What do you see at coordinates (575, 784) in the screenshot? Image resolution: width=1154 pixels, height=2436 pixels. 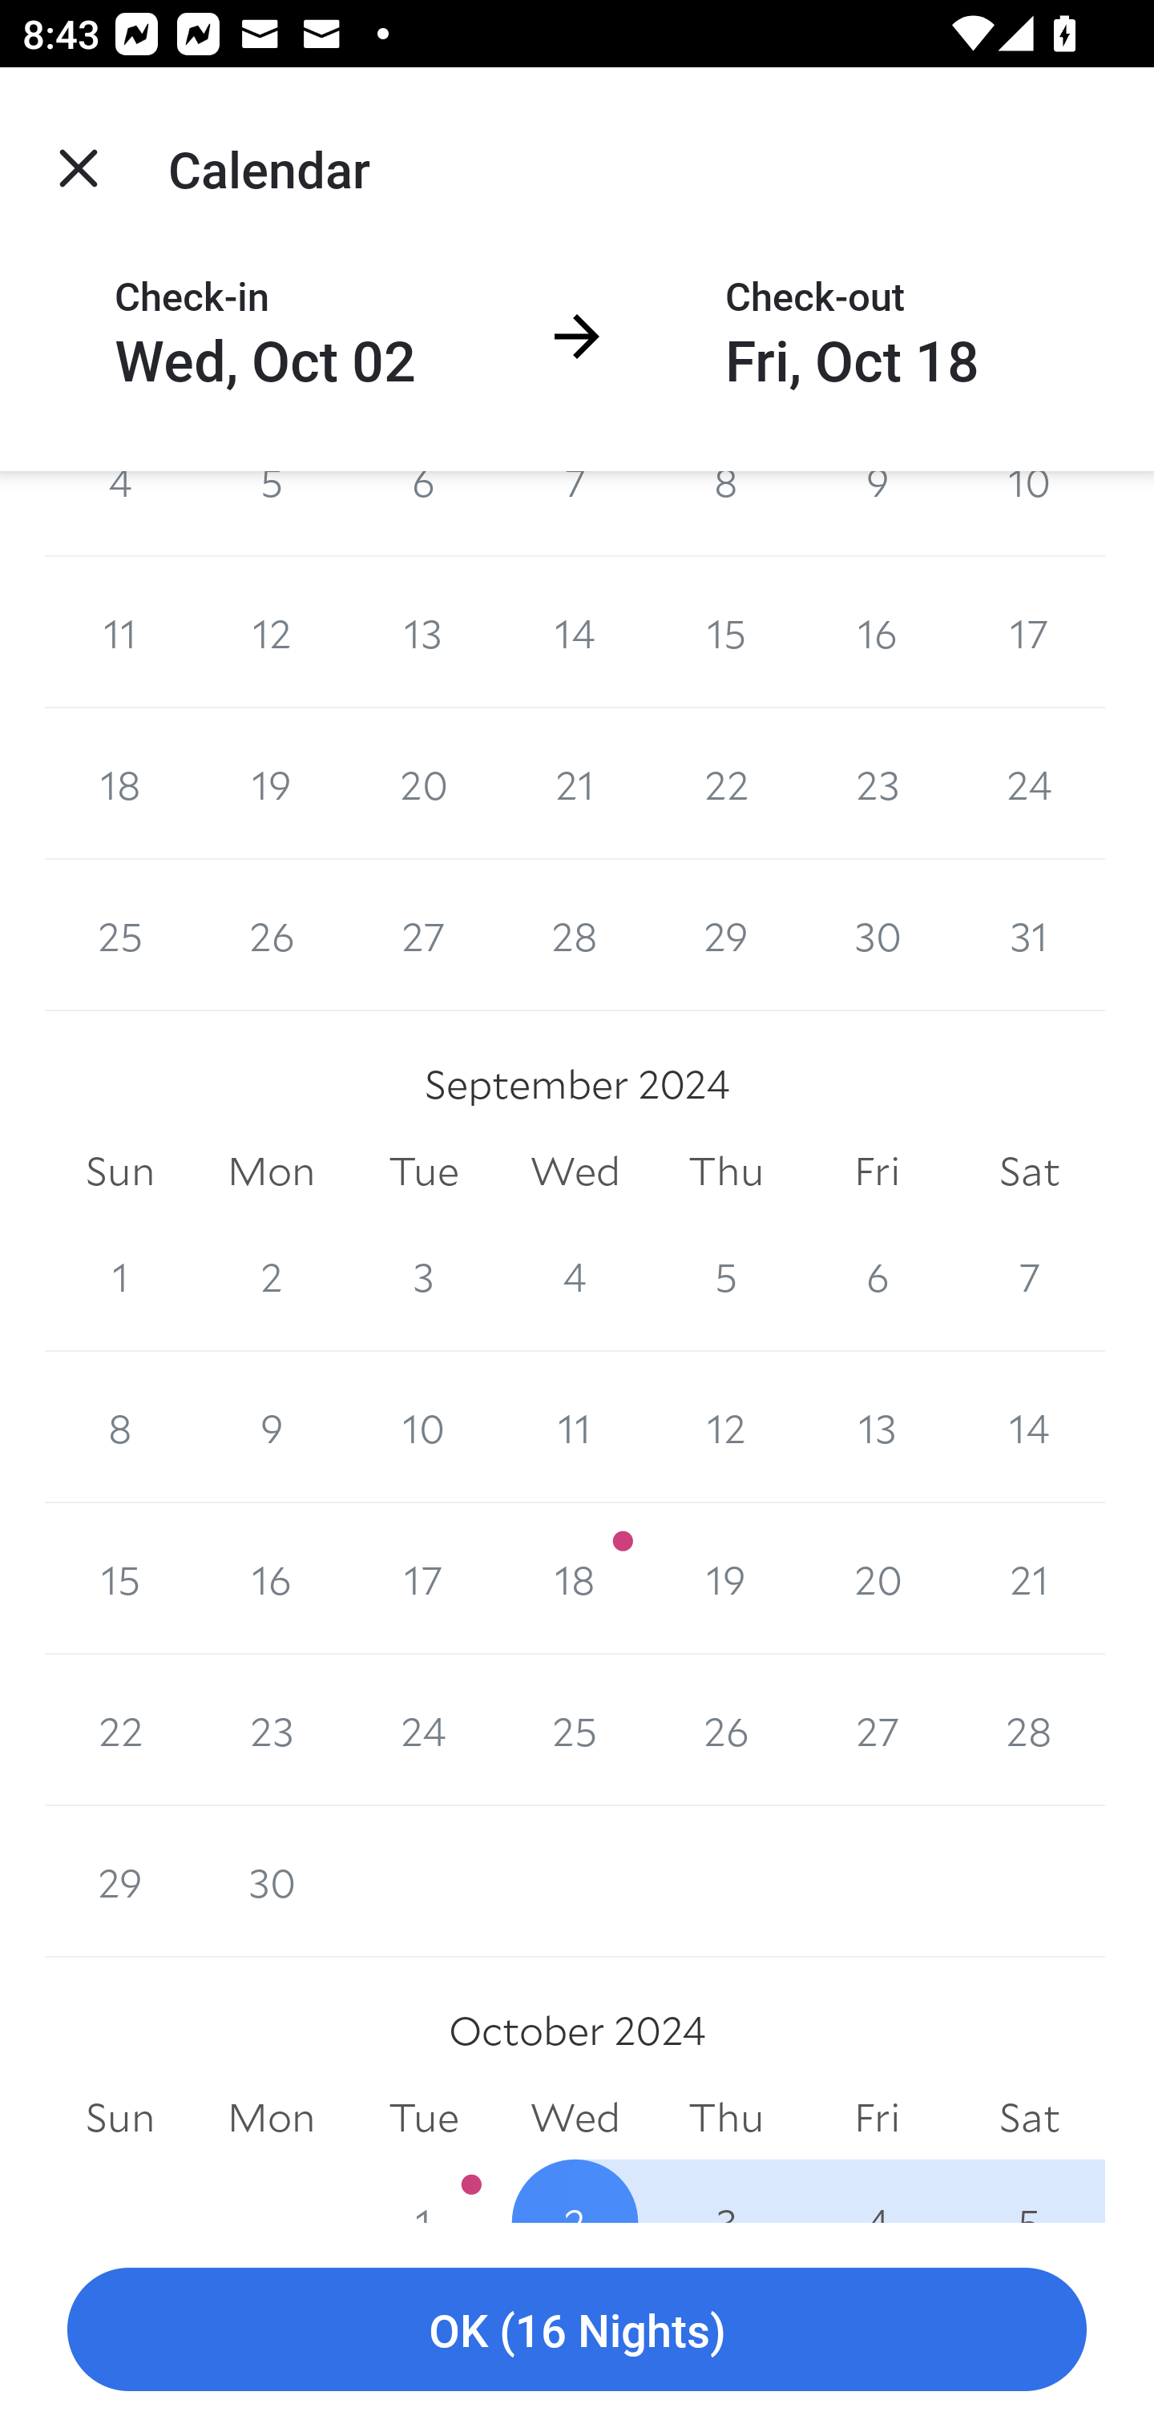 I see `21 21 August 2024` at bounding box center [575, 784].